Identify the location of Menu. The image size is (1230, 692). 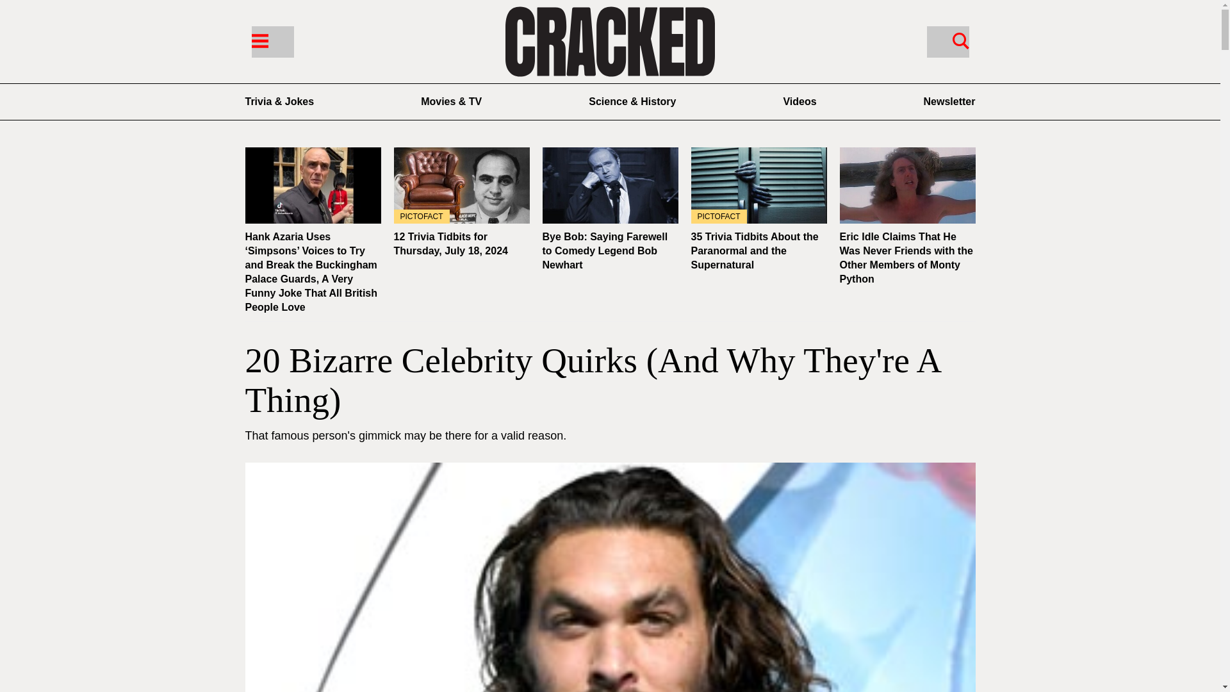
(259, 40).